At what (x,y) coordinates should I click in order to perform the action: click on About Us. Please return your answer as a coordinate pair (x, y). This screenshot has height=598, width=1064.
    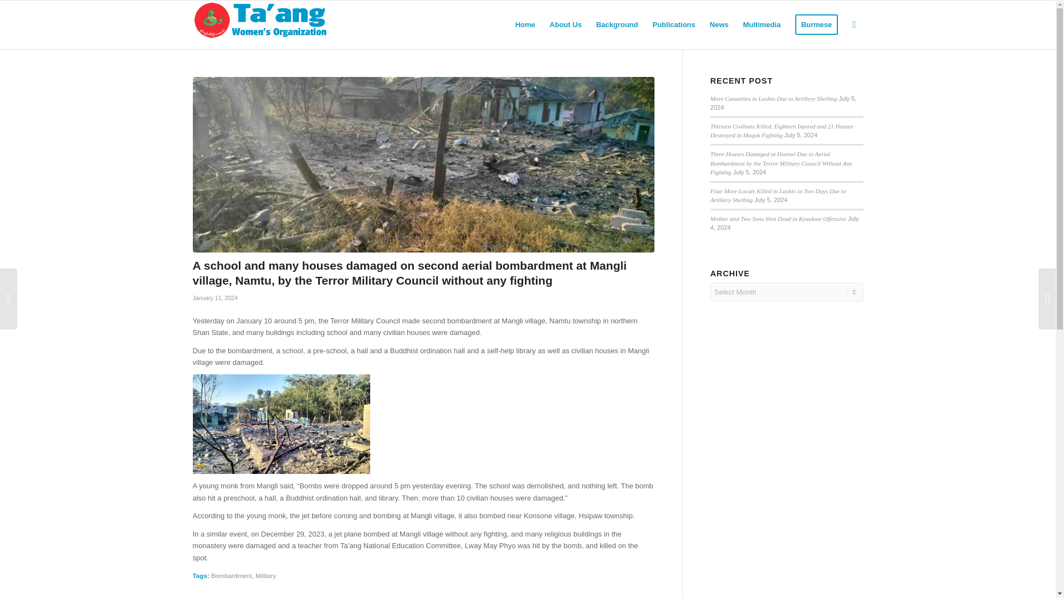
    Looking at the image, I should click on (566, 24).